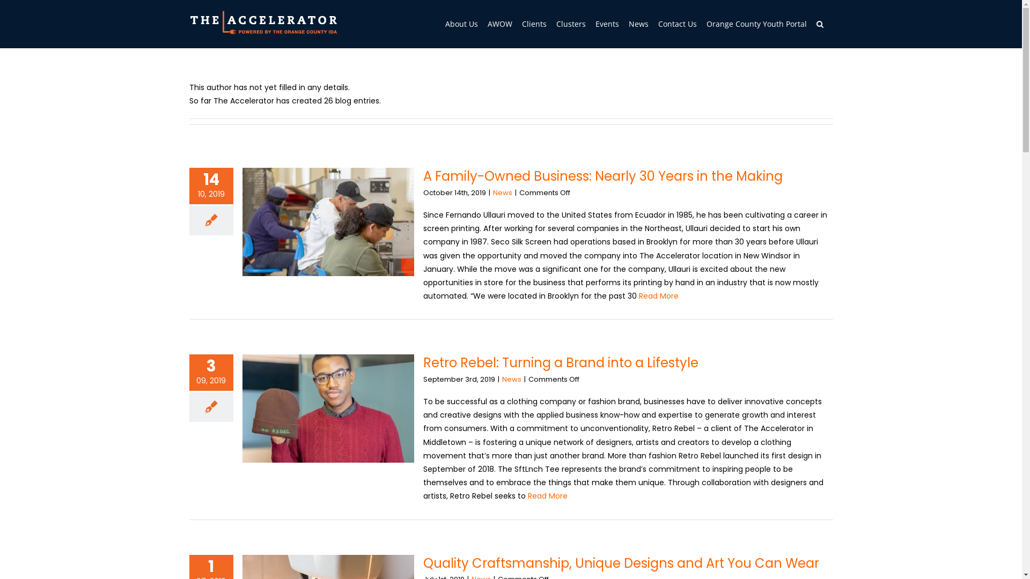 This screenshot has height=579, width=1030. I want to click on Read More, so click(547, 496).